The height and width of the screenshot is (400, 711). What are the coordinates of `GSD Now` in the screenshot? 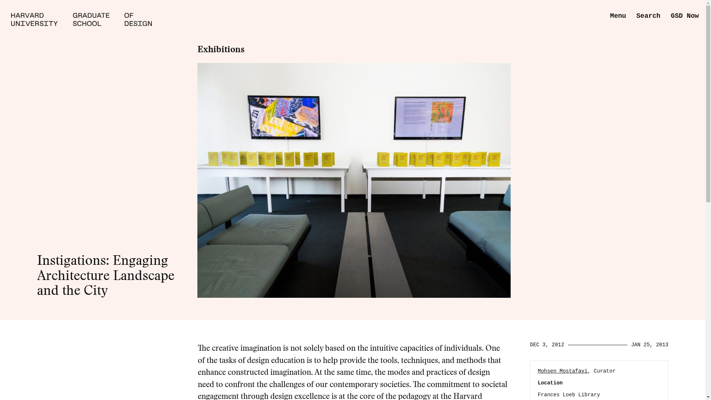 It's located at (684, 16).